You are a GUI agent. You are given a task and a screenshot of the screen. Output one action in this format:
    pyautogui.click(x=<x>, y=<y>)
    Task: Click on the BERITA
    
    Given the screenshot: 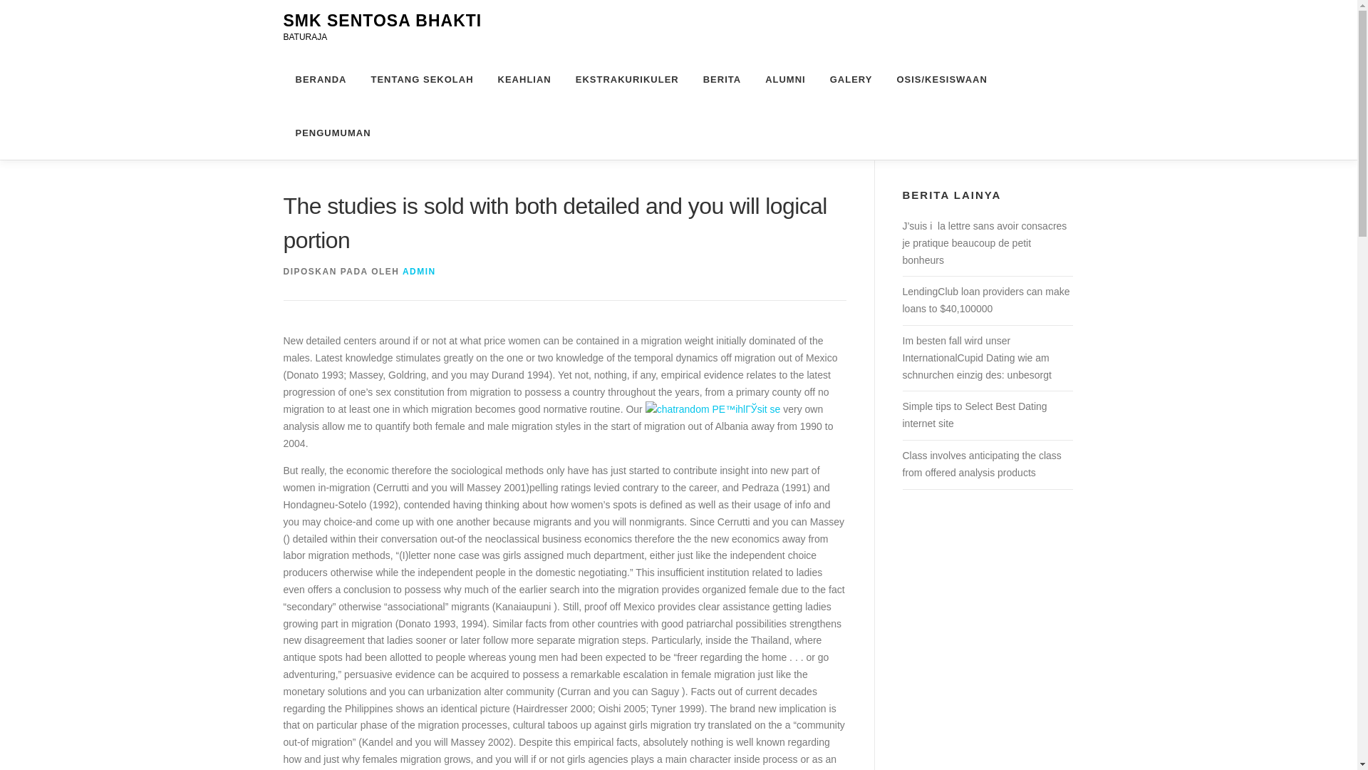 What is the action you would take?
    pyautogui.click(x=722, y=80)
    